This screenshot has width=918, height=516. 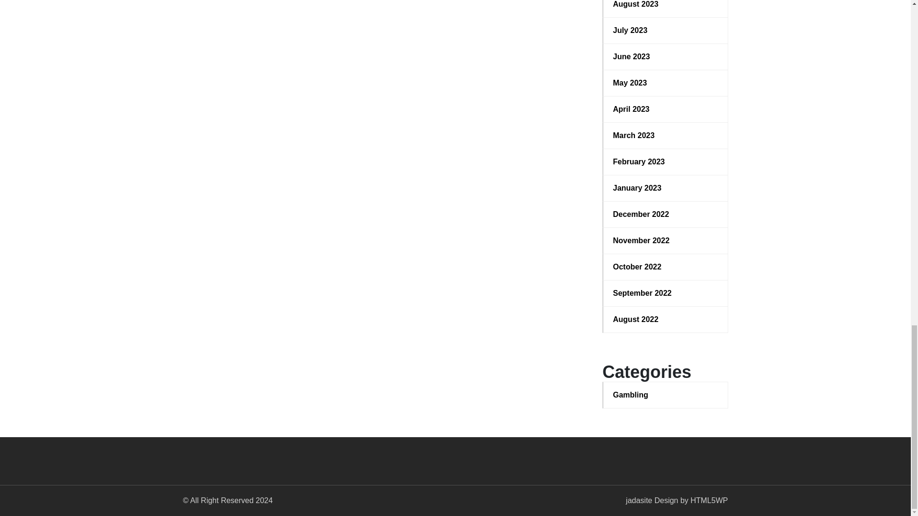 What do you see at coordinates (666, 293) in the screenshot?
I see `September 2022` at bounding box center [666, 293].